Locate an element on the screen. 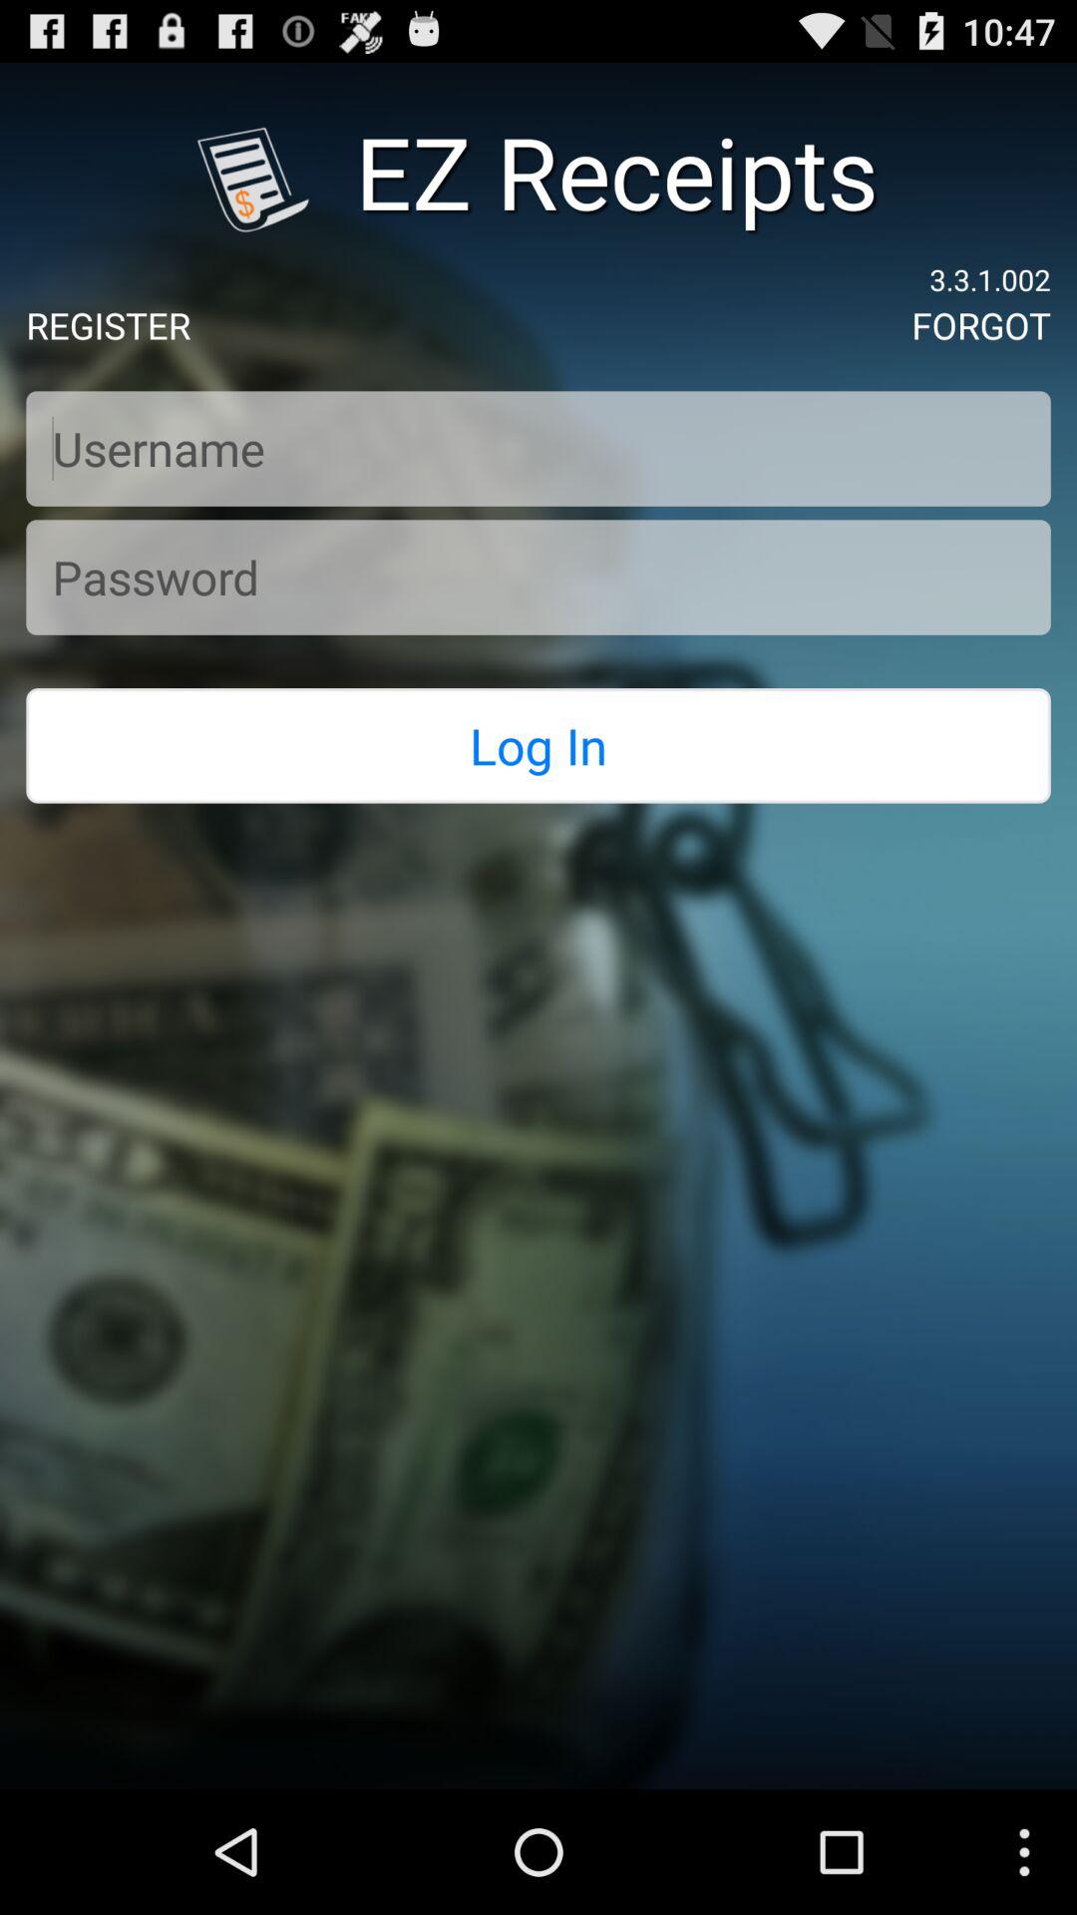 The height and width of the screenshot is (1915, 1077). tap item below 3 3 1 icon is located at coordinates (981, 325).